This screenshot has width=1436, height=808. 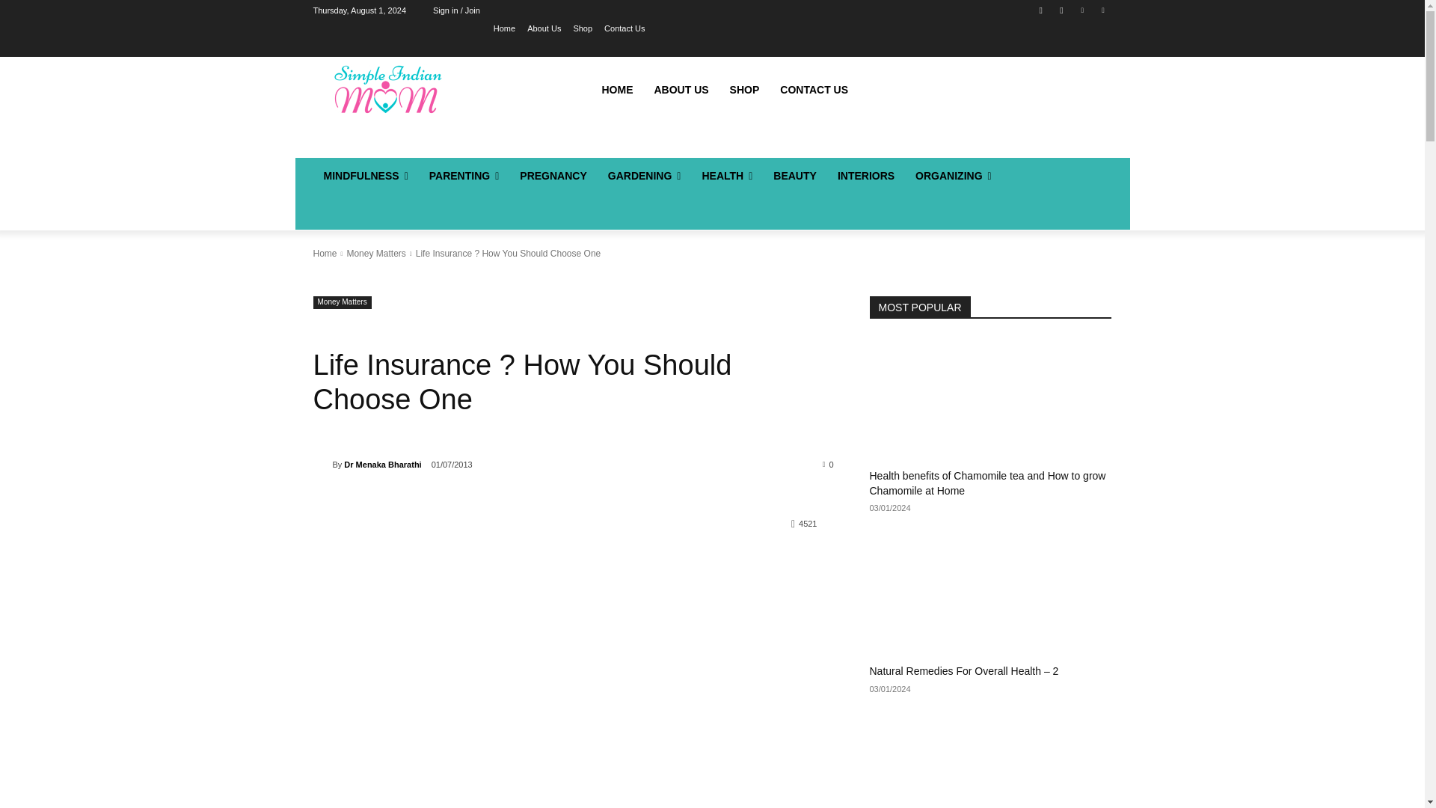 I want to click on Pinterest, so click(x=1083, y=10).